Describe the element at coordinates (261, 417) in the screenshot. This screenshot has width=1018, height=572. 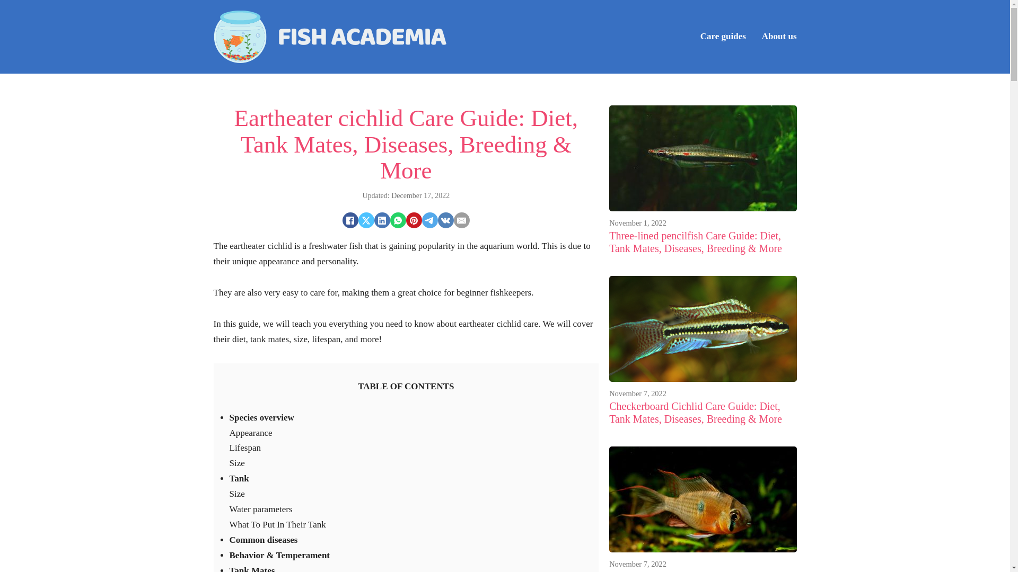
I see `Species overview` at that location.